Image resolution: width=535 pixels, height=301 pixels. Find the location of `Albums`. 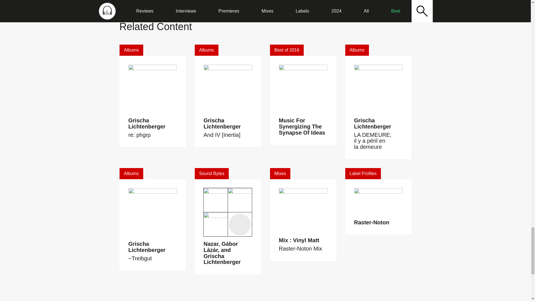

Albums is located at coordinates (357, 50).